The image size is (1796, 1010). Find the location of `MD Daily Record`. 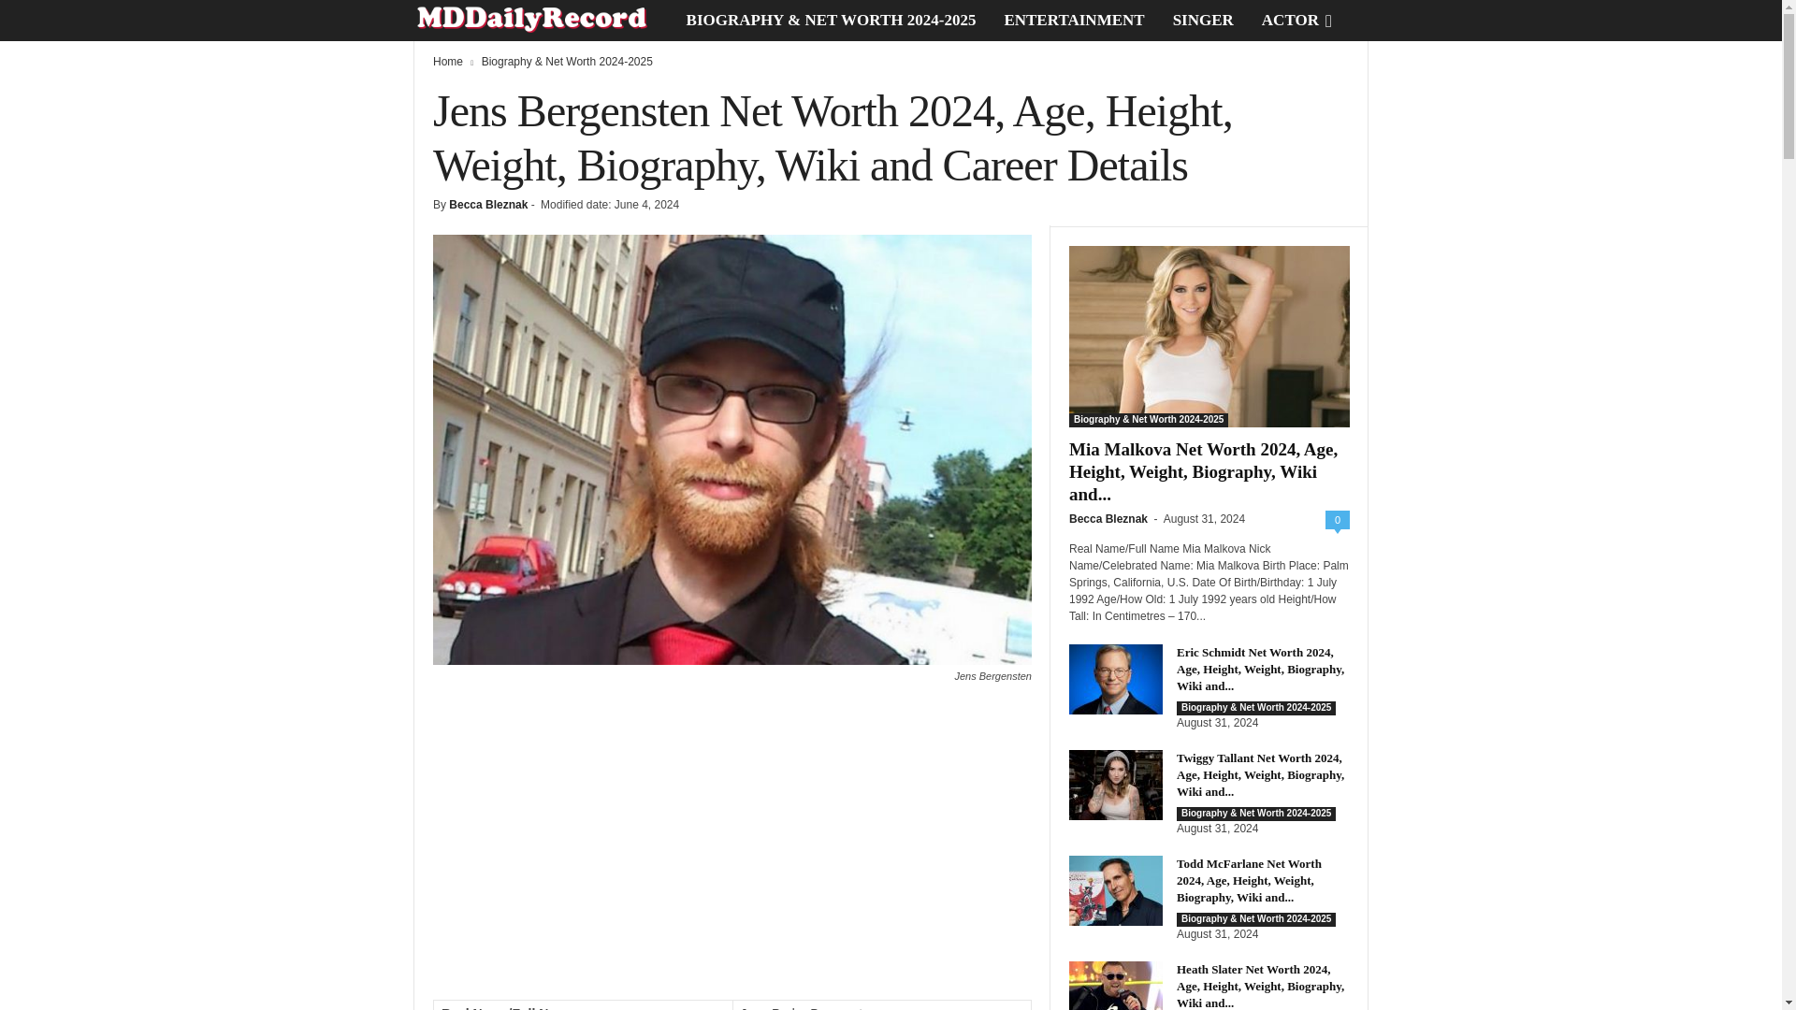

MD Daily Record is located at coordinates (543, 21).